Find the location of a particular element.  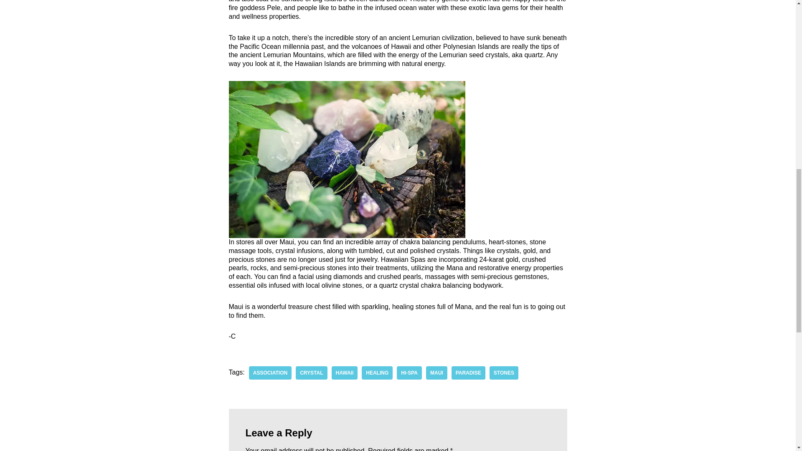

hi-spa is located at coordinates (409, 372).